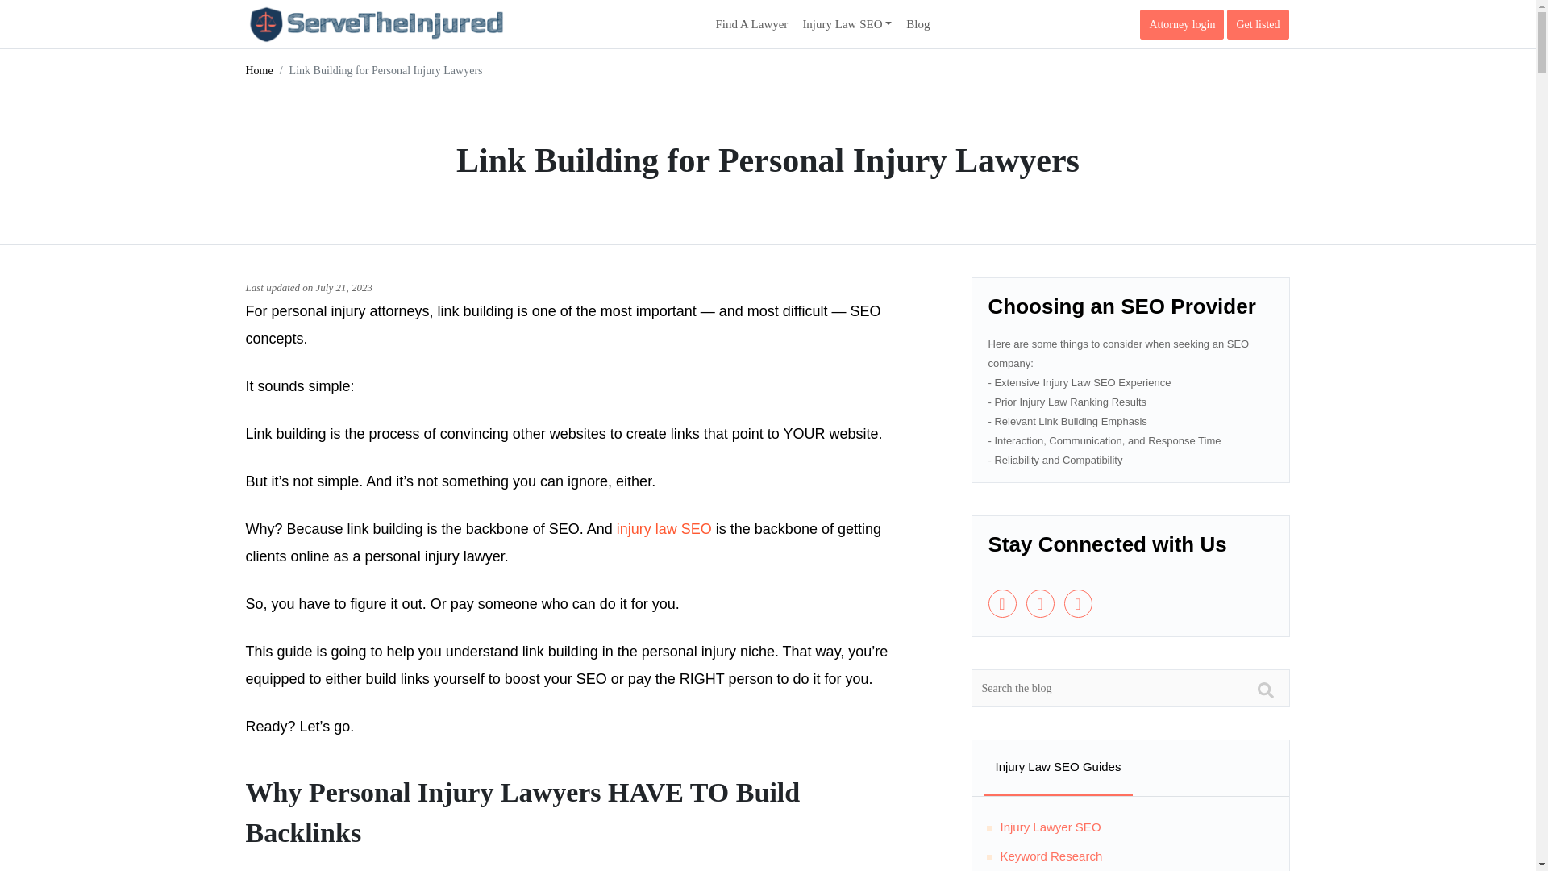 Image resolution: width=1548 pixels, height=871 pixels. I want to click on Keyword Research, so click(1051, 856).